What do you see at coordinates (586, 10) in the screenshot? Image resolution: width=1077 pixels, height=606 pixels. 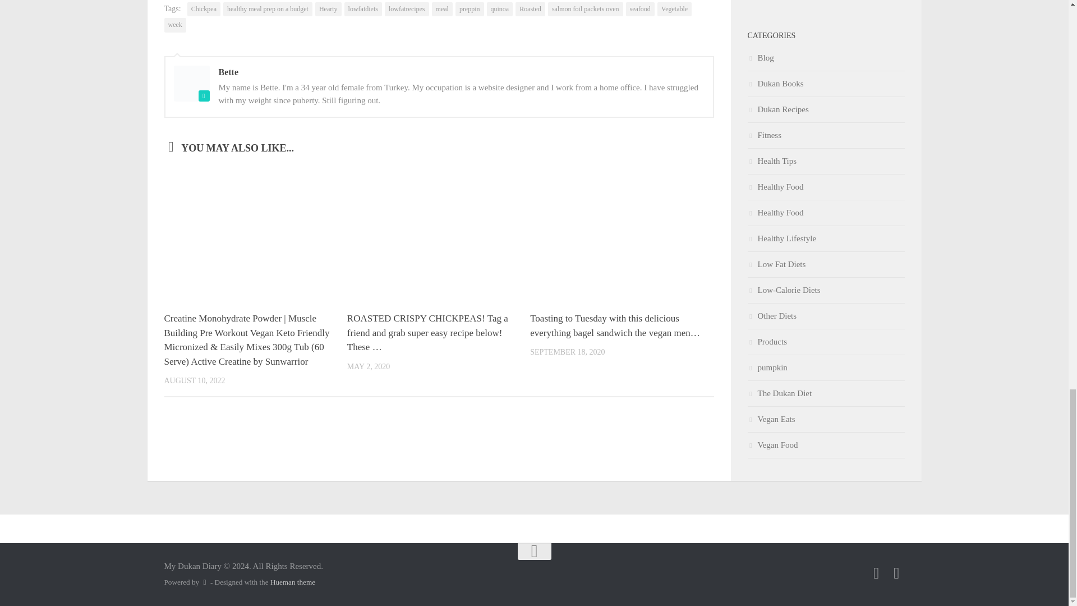 I see `salmon foil packets oven` at bounding box center [586, 10].